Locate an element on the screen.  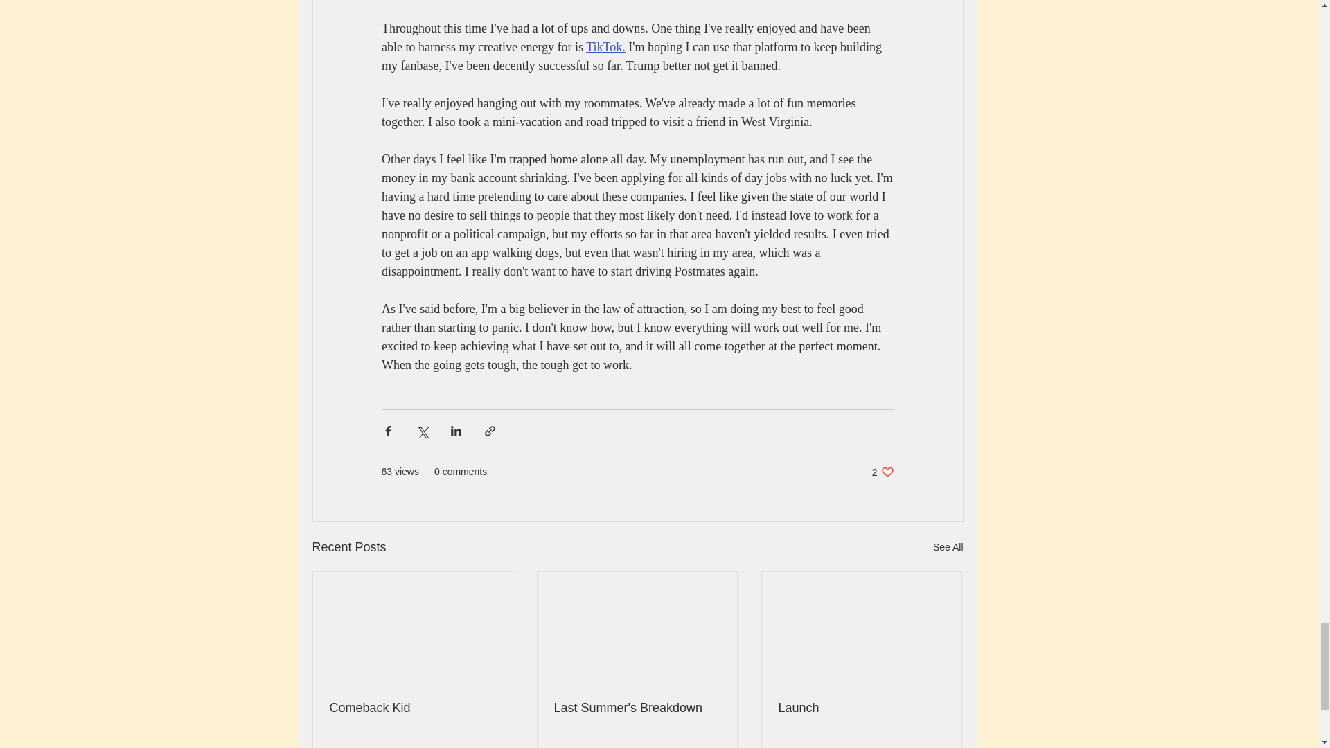
Launch is located at coordinates (948, 547).